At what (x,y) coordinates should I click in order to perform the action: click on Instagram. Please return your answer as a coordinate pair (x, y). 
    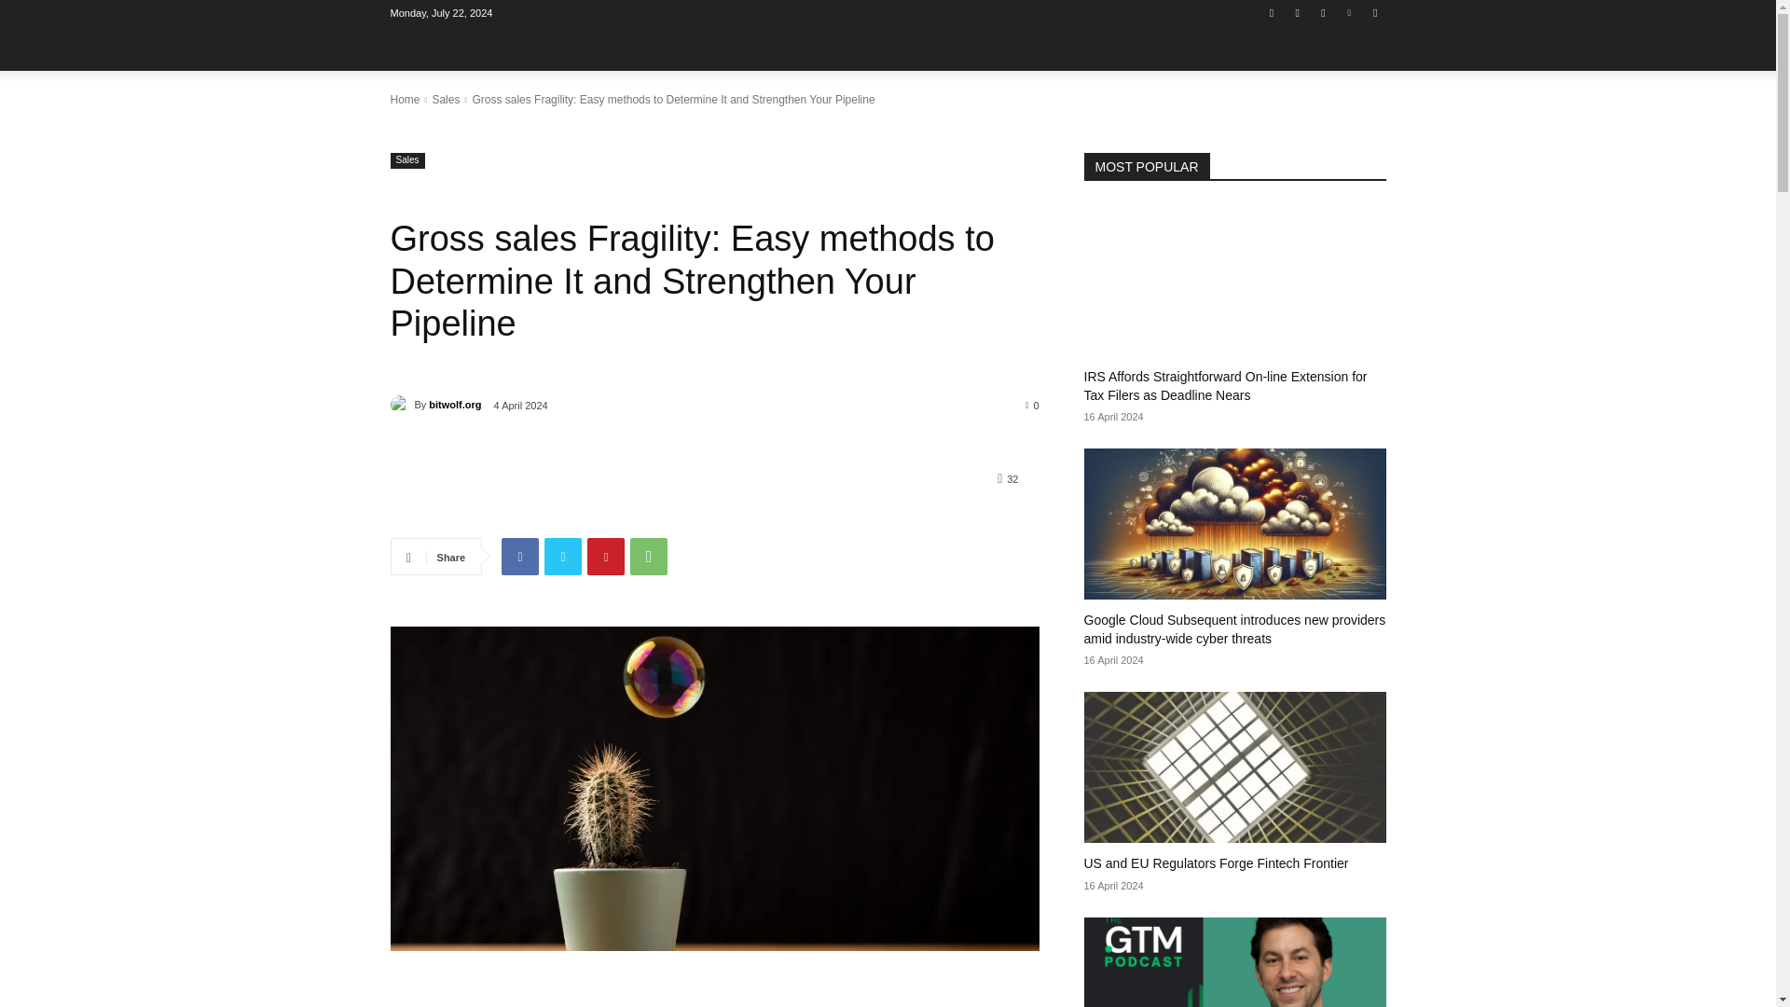
    Looking at the image, I should click on (1298, 12).